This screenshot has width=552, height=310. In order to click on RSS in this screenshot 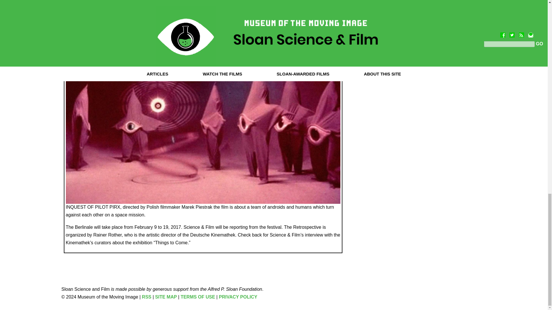, I will do `click(147, 297)`.